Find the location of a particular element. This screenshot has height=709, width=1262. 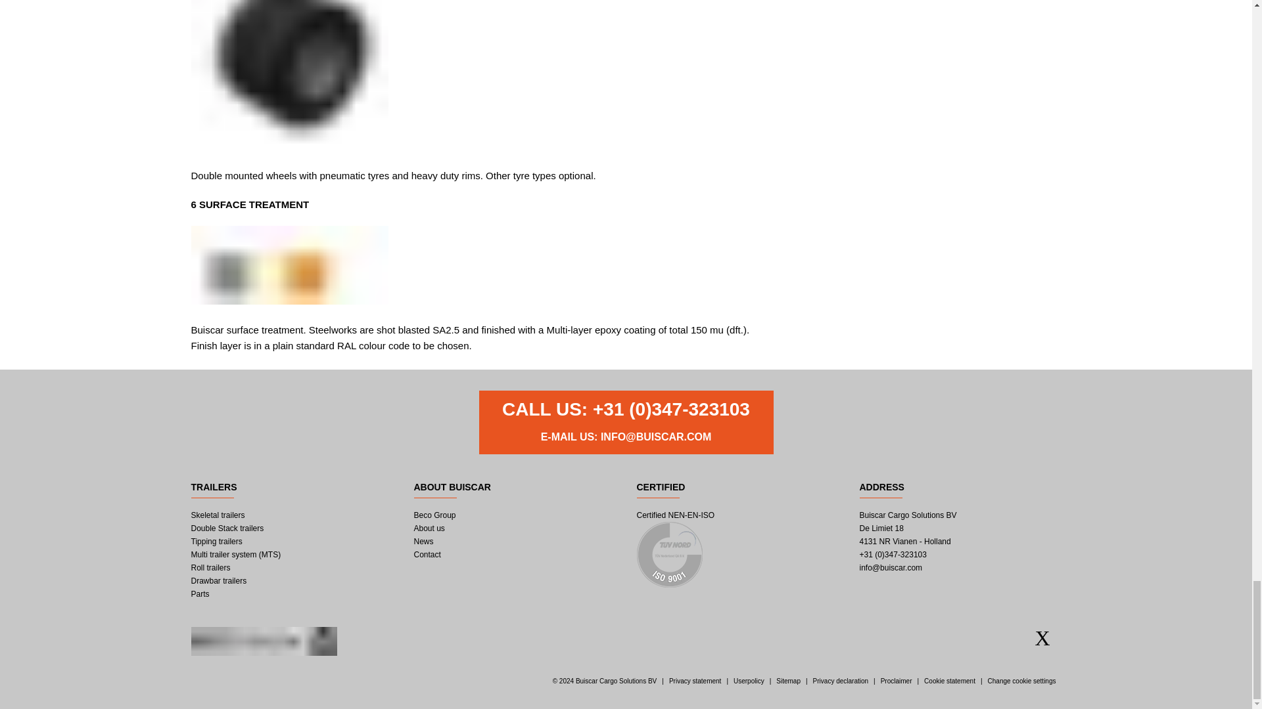

Mail Buiscar Cargo Solutions BV is located at coordinates (891, 567).